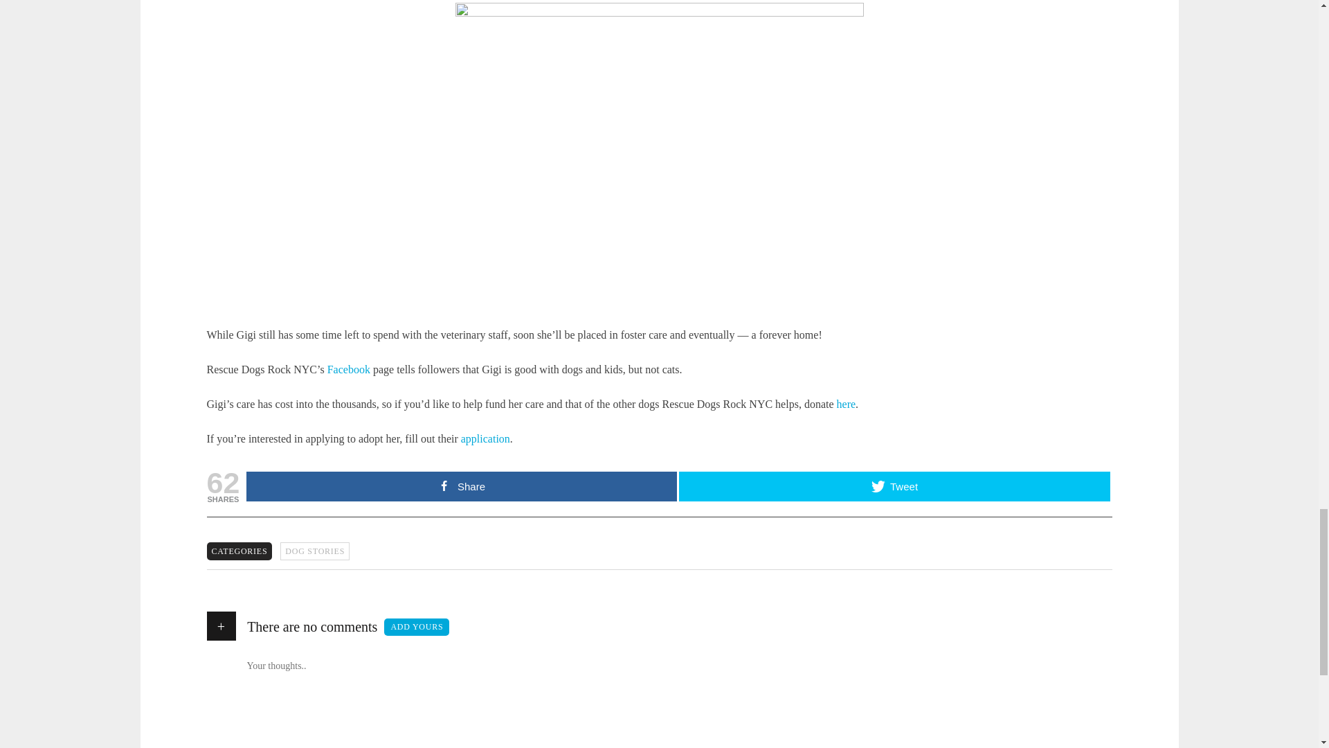  I want to click on application, so click(486, 438).